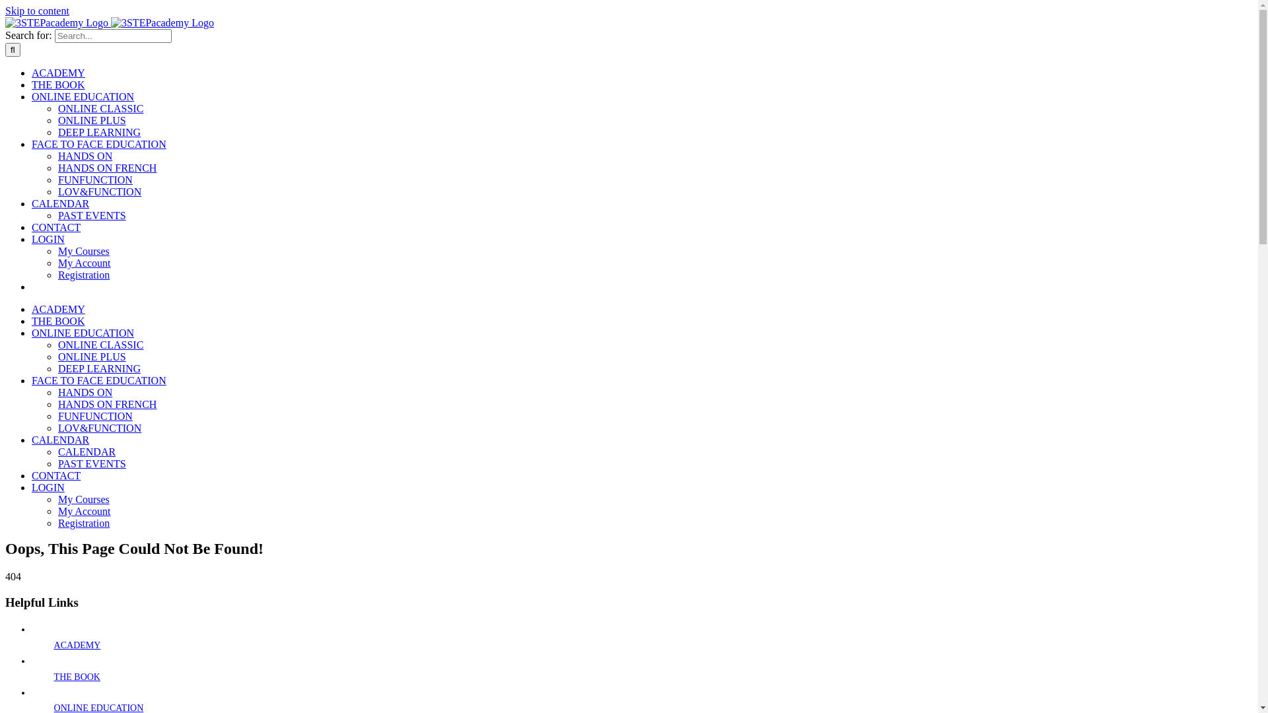 The height and width of the screenshot is (713, 1268). Describe the element at coordinates (58, 309) in the screenshot. I see `ACADEMY` at that location.